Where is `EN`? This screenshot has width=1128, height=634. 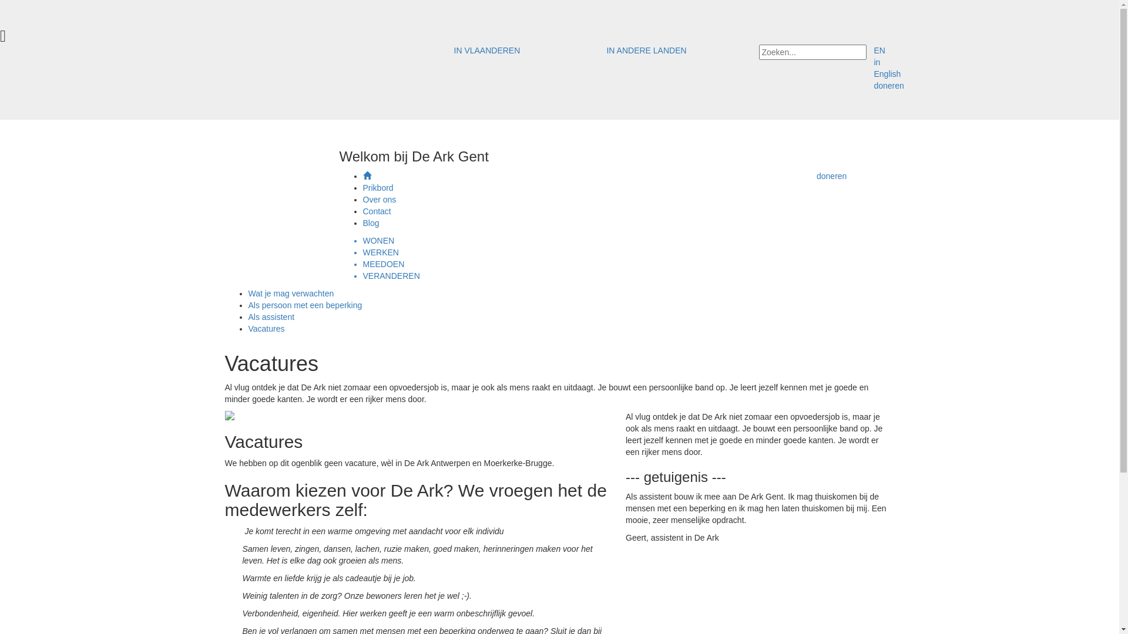 EN is located at coordinates (879, 50).